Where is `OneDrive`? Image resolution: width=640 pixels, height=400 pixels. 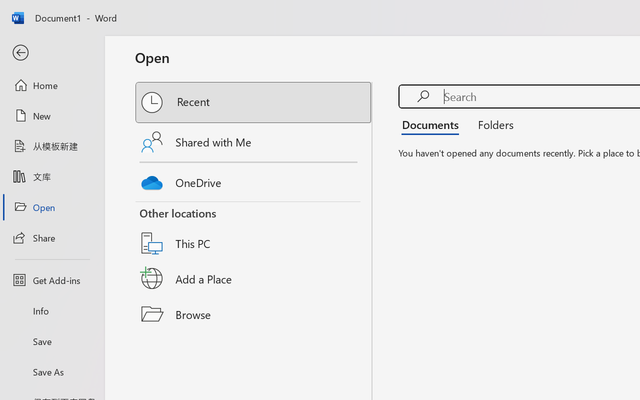 OneDrive is located at coordinates (254, 180).